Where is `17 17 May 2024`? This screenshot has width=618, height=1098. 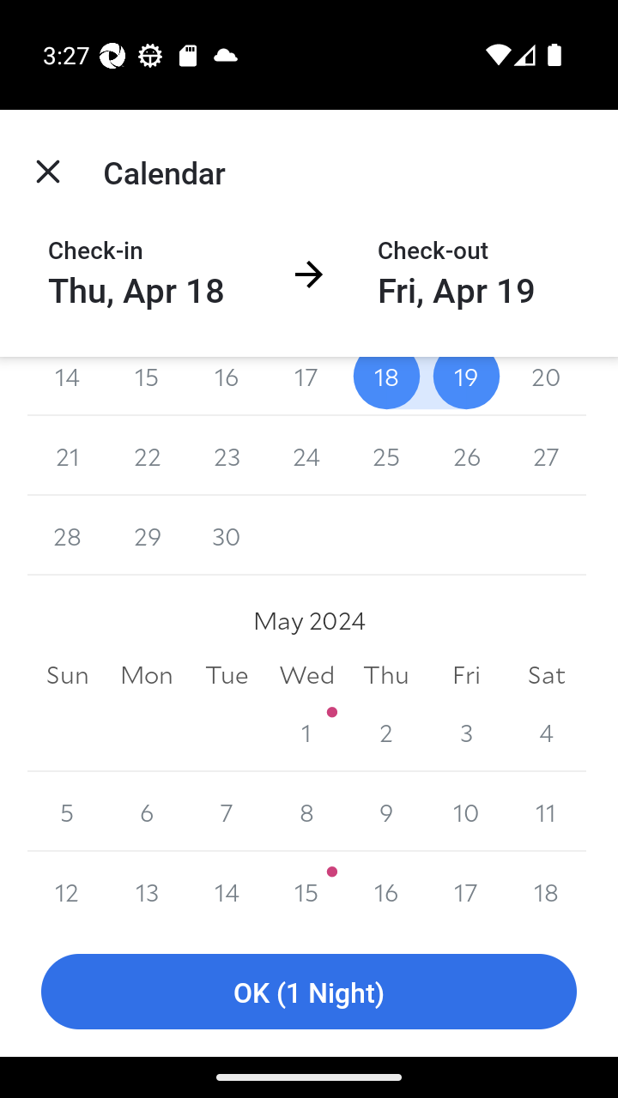 17 17 May 2024 is located at coordinates (465, 889).